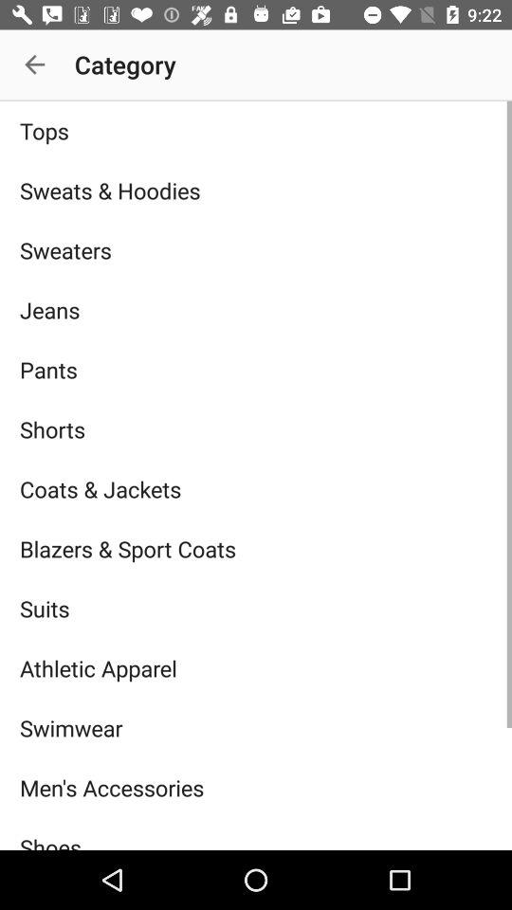  Describe the element at coordinates (256, 609) in the screenshot. I see `press the suits item` at that location.